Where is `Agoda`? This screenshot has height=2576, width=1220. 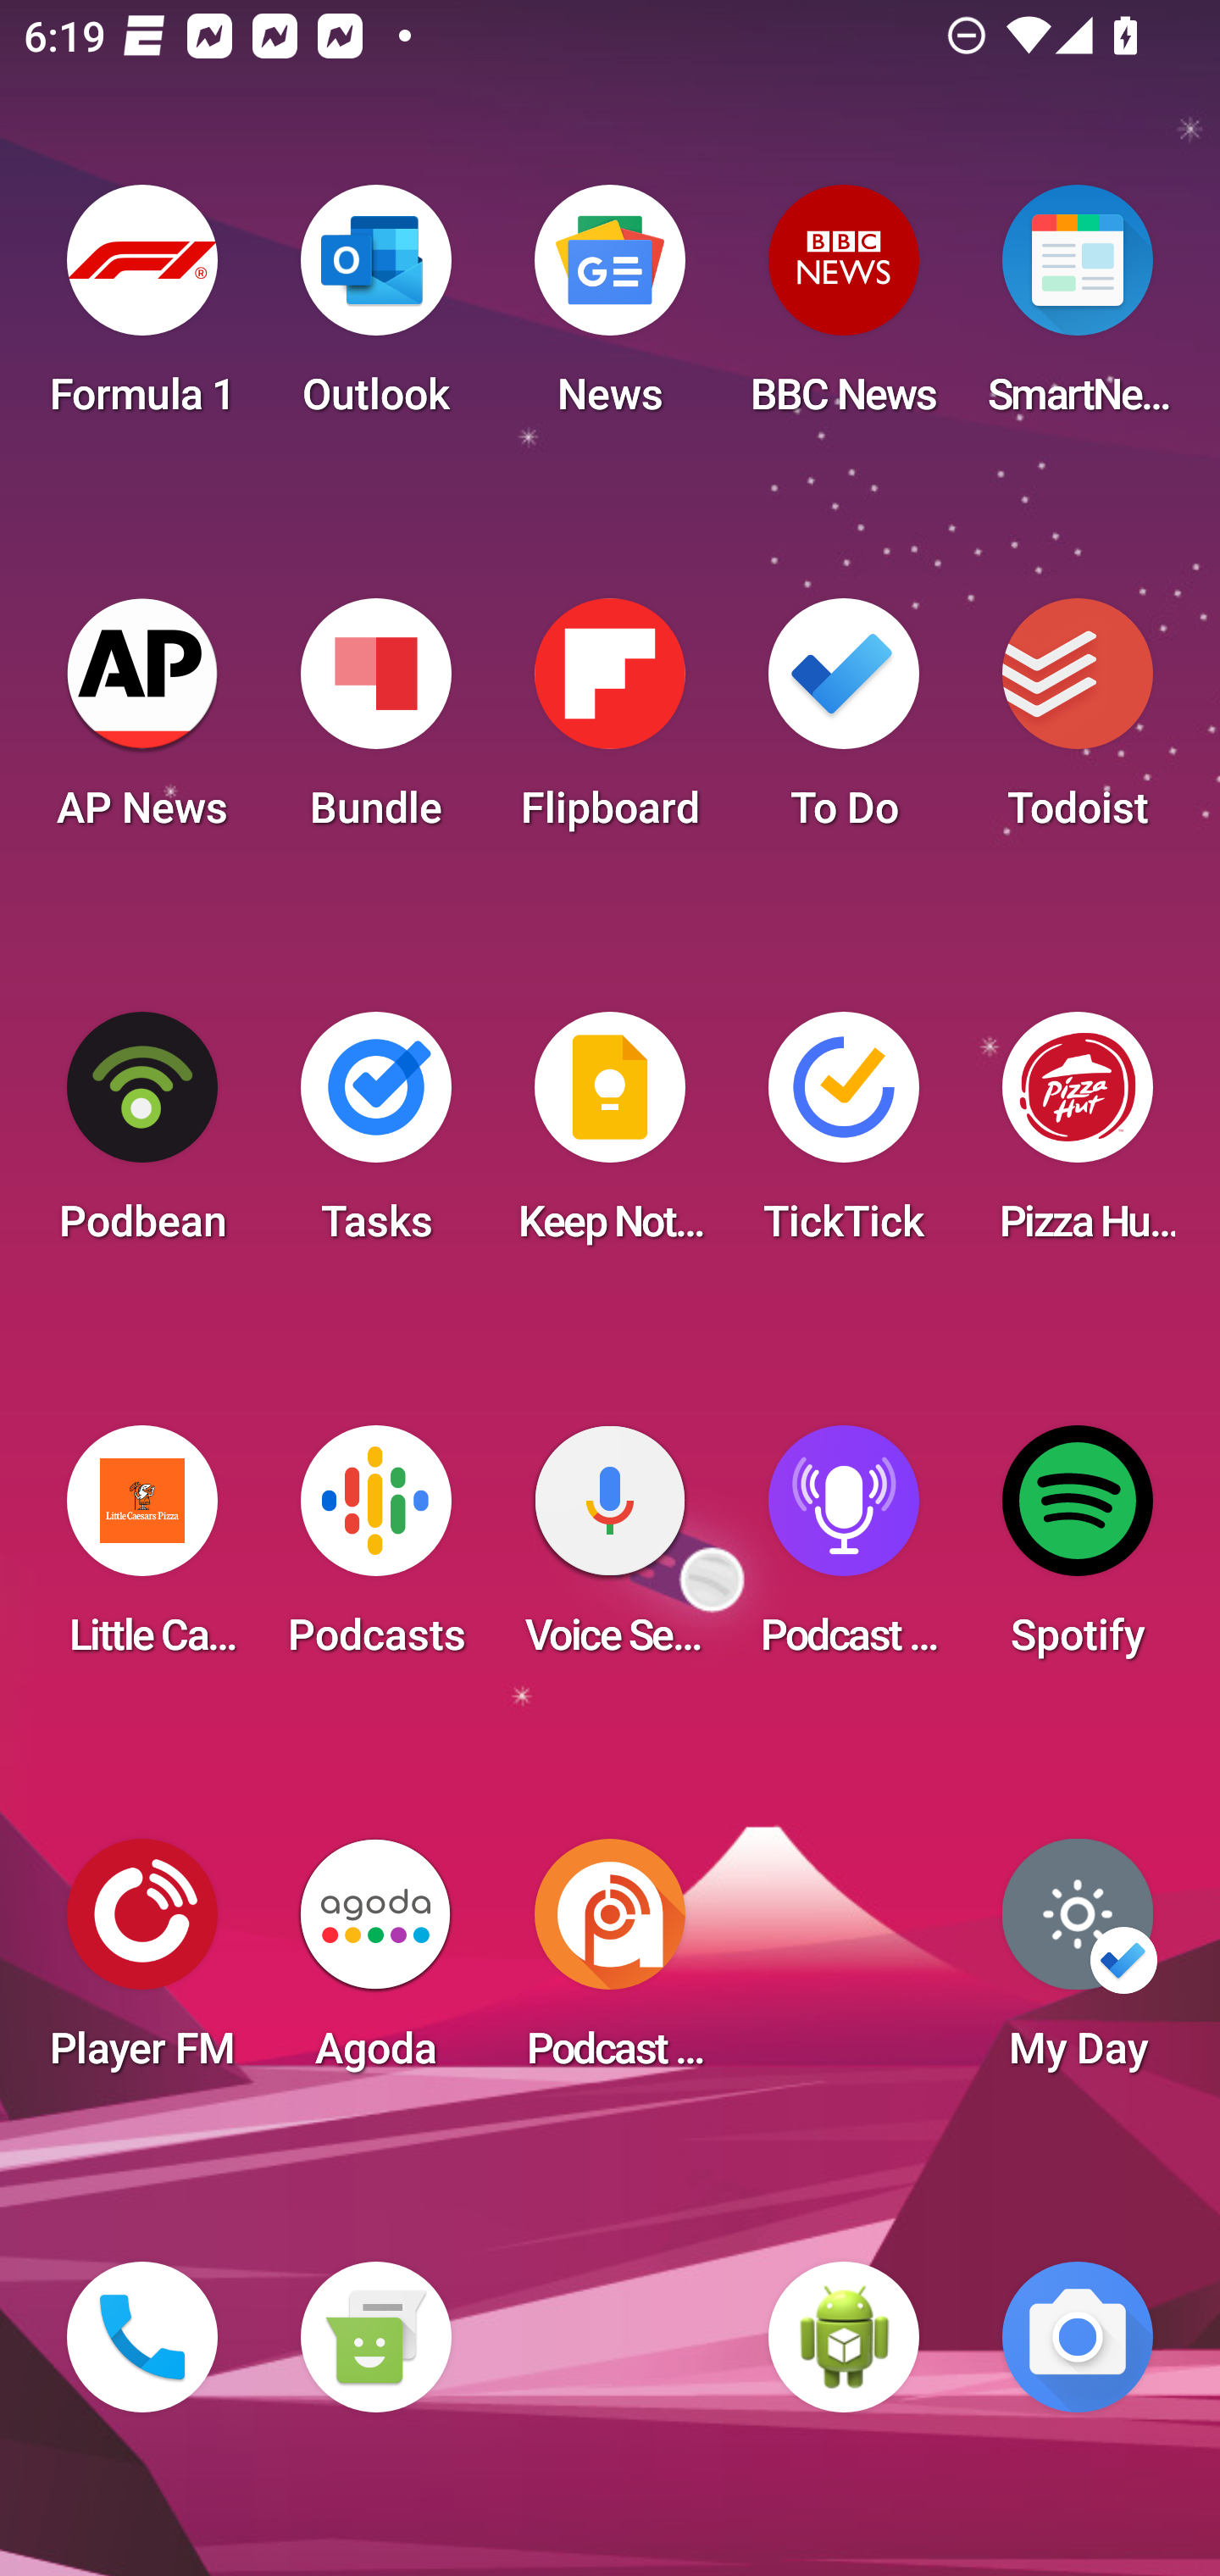 Agoda is located at coordinates (375, 1964).